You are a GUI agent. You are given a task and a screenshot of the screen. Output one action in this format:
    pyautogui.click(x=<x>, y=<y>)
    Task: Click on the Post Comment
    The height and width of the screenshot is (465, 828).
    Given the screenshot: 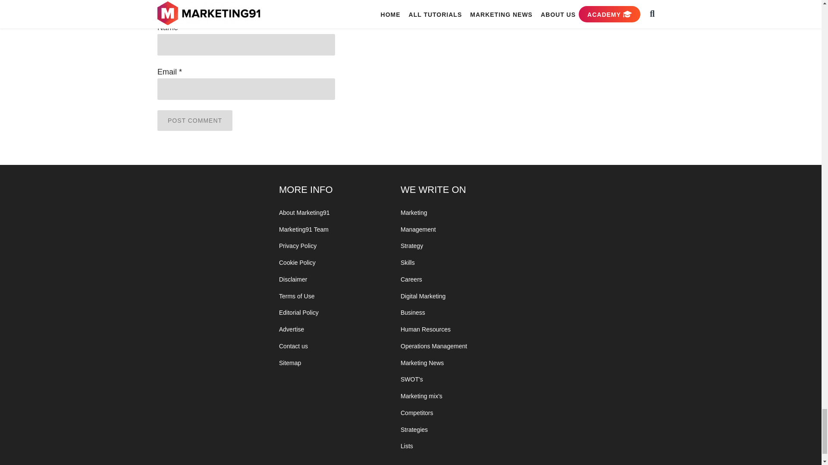 What is the action you would take?
    pyautogui.click(x=195, y=120)
    